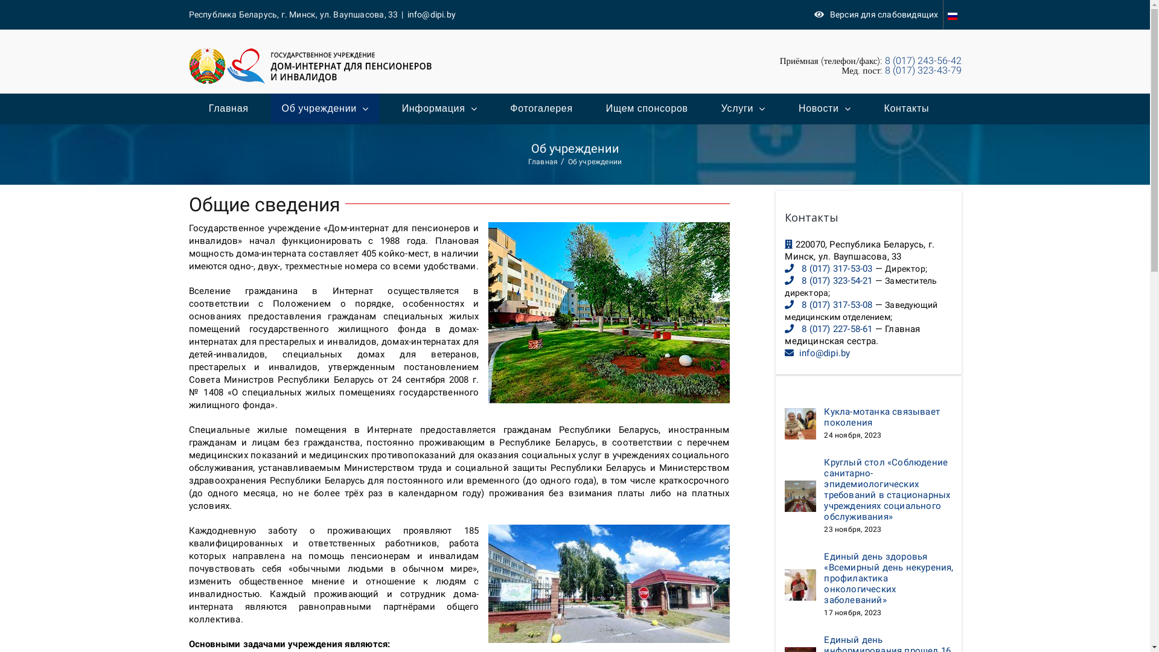 This screenshot has height=652, width=1159. What do you see at coordinates (924, 60) in the screenshot?
I see `8 (017) 243-56-42` at bounding box center [924, 60].